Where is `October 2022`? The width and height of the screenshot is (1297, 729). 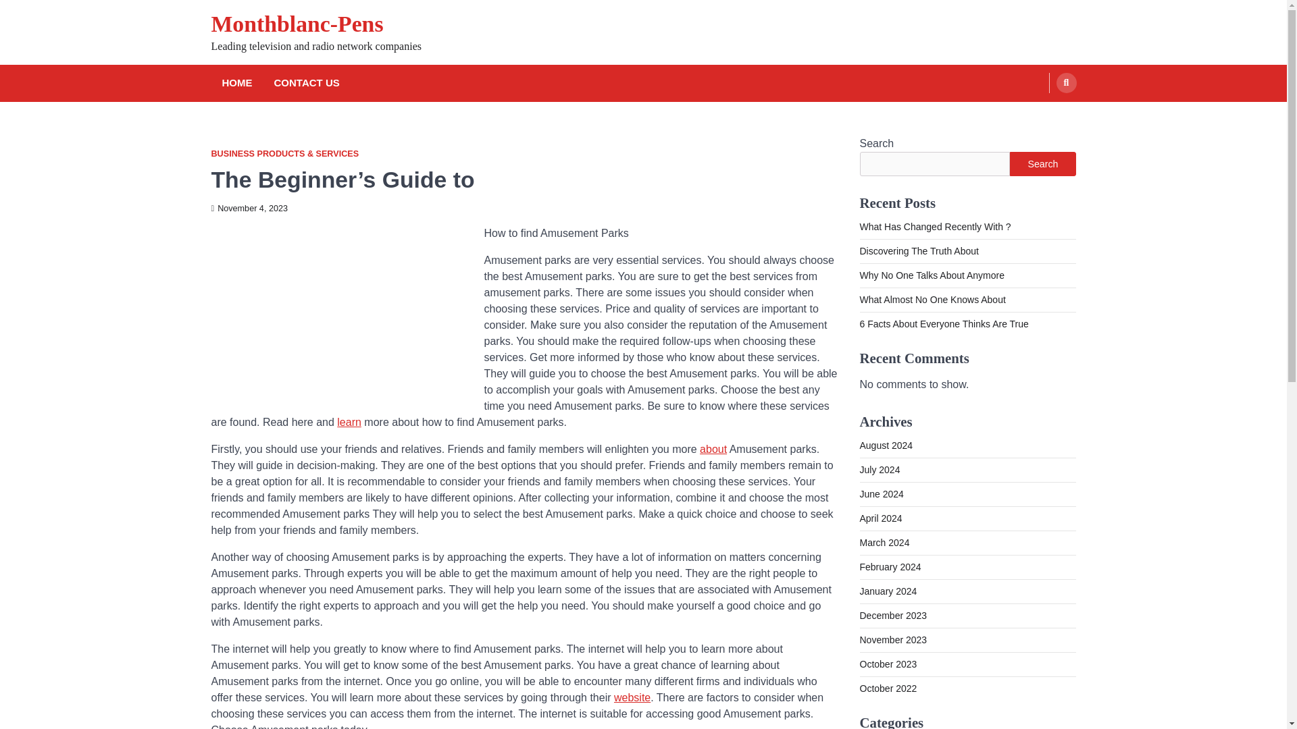 October 2022 is located at coordinates (888, 688).